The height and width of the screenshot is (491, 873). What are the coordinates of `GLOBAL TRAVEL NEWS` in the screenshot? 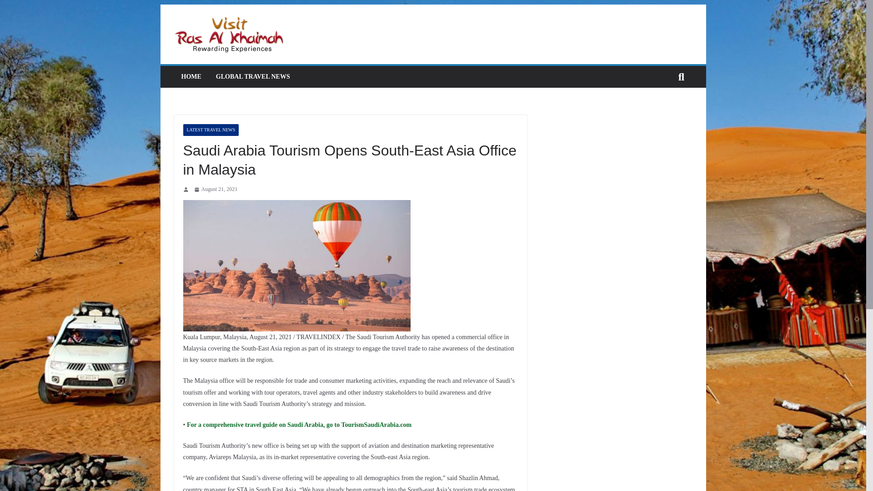 It's located at (253, 76).